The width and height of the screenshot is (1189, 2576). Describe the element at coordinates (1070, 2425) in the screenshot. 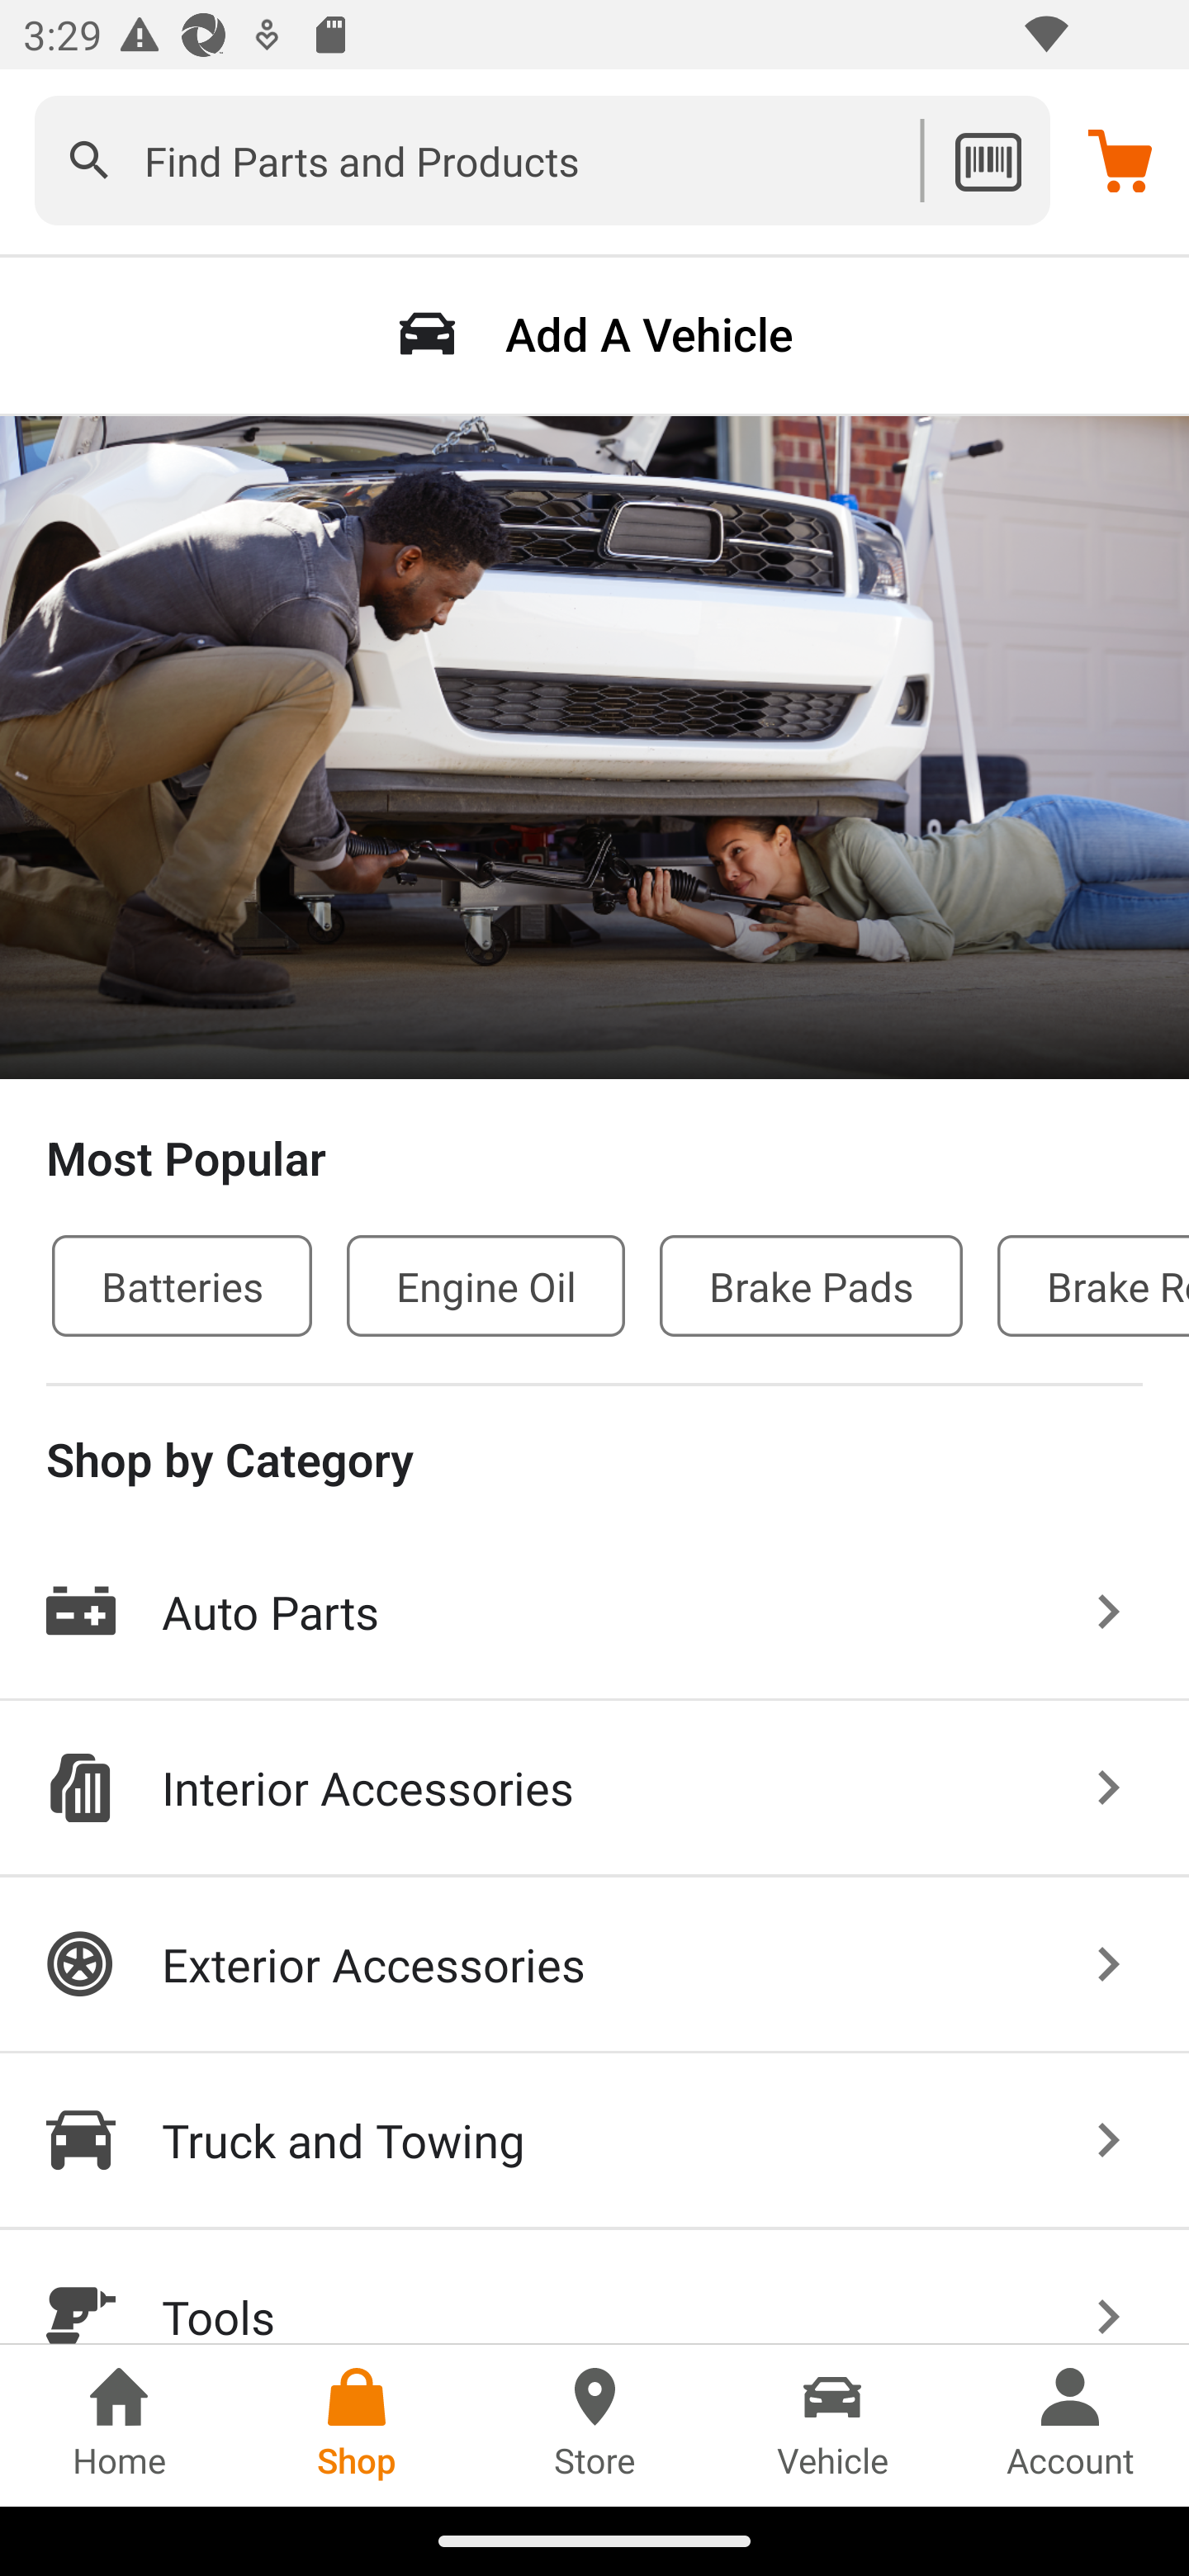

I see `Account` at that location.